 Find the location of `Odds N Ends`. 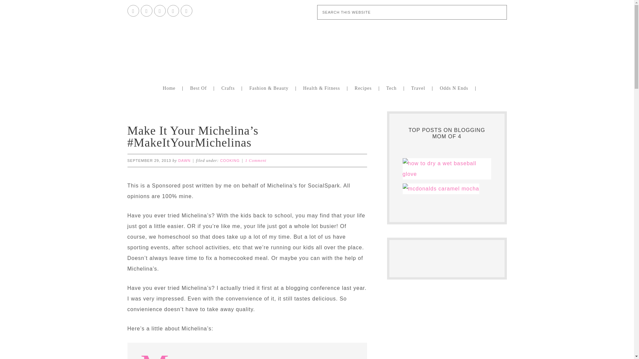

Odds N Ends is located at coordinates (455, 88).